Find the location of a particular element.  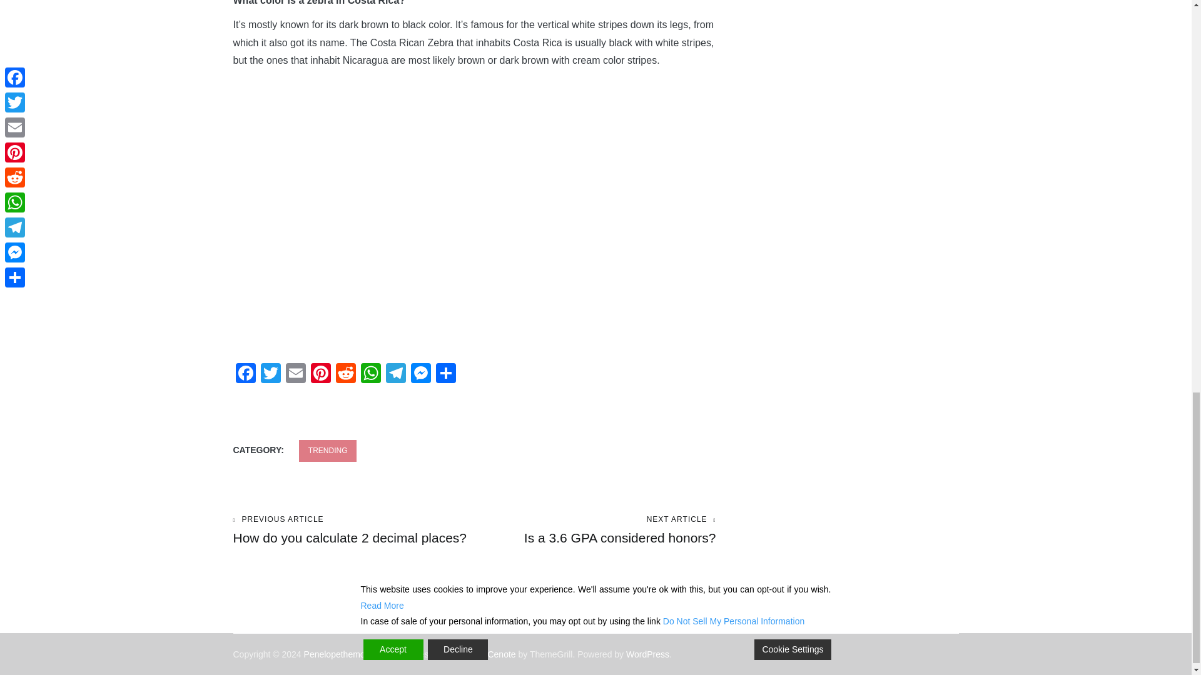

Pinterest is located at coordinates (320, 374).